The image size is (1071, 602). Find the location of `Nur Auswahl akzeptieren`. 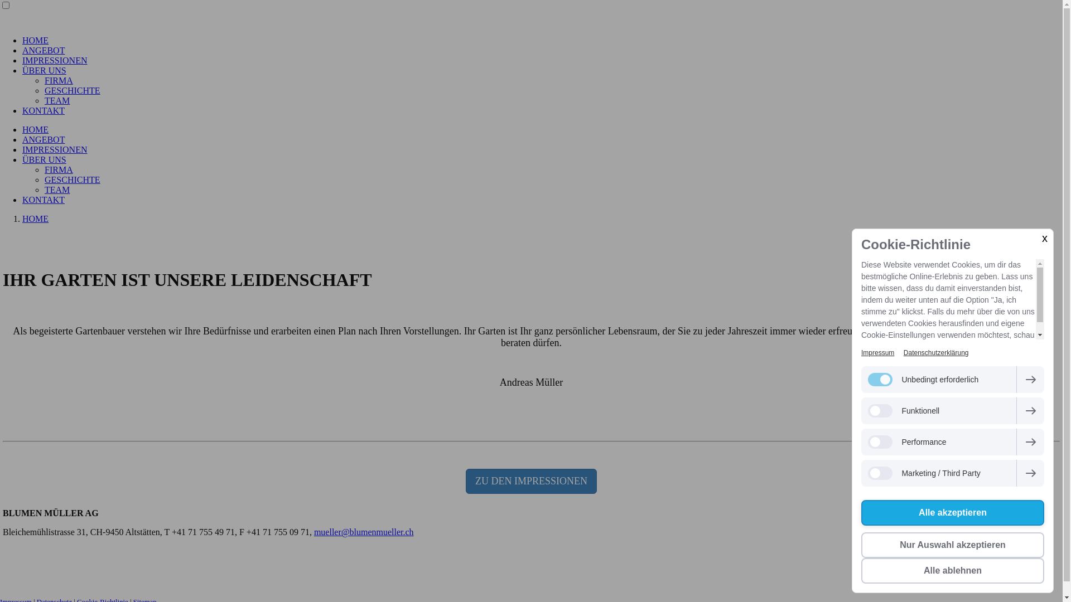

Nur Auswahl akzeptieren is located at coordinates (953, 545).